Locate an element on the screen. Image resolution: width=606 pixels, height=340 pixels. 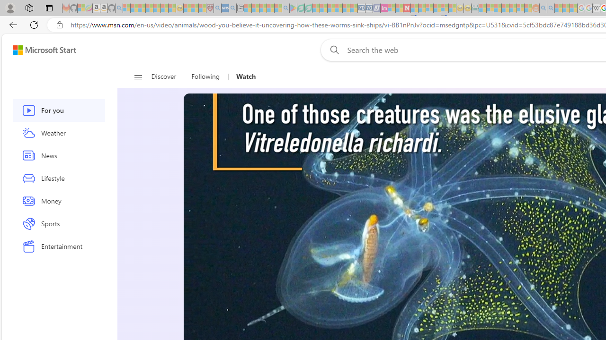
10 Like is located at coordinates (200, 73).